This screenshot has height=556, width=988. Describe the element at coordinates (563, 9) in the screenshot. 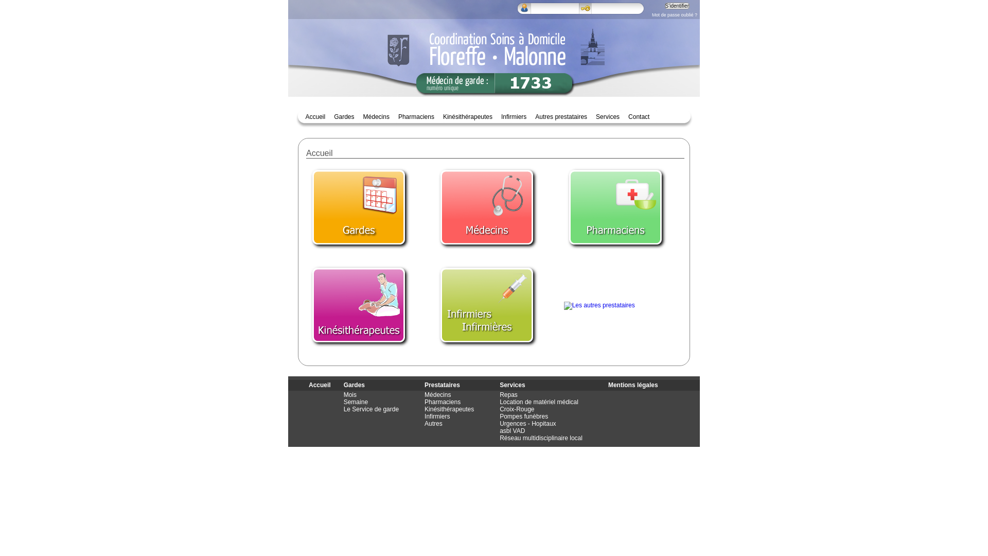

I see `Votre adresse email` at that location.